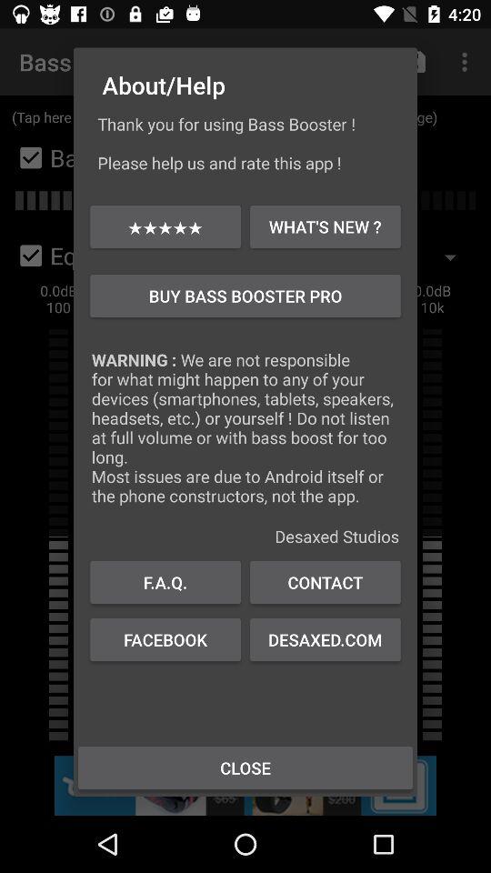  What do you see at coordinates (326, 226) in the screenshot?
I see `jump until what's new ?` at bounding box center [326, 226].